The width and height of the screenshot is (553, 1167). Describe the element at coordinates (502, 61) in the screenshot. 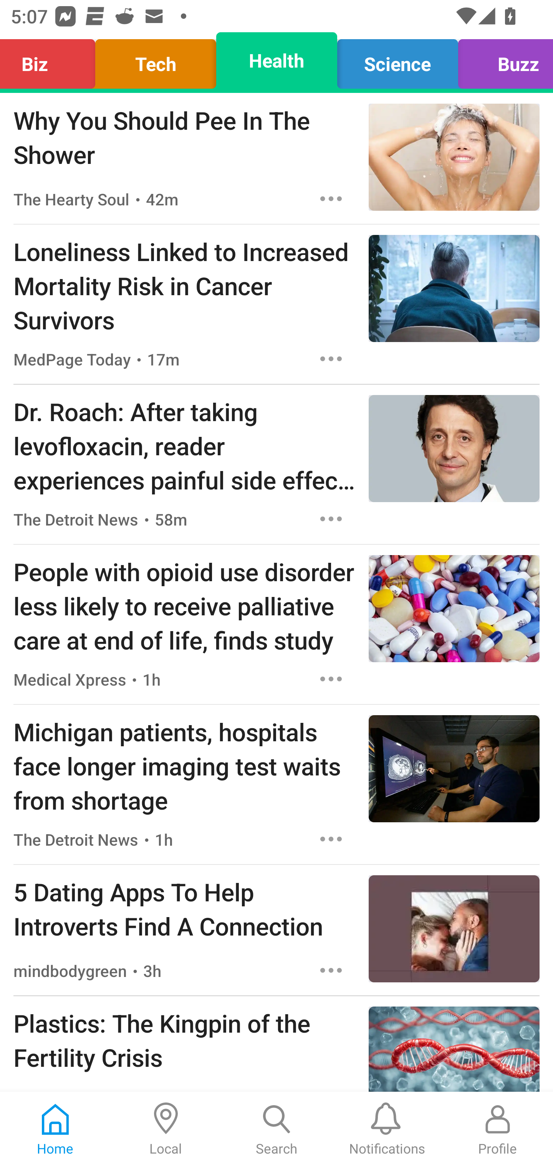

I see `Buzz` at that location.